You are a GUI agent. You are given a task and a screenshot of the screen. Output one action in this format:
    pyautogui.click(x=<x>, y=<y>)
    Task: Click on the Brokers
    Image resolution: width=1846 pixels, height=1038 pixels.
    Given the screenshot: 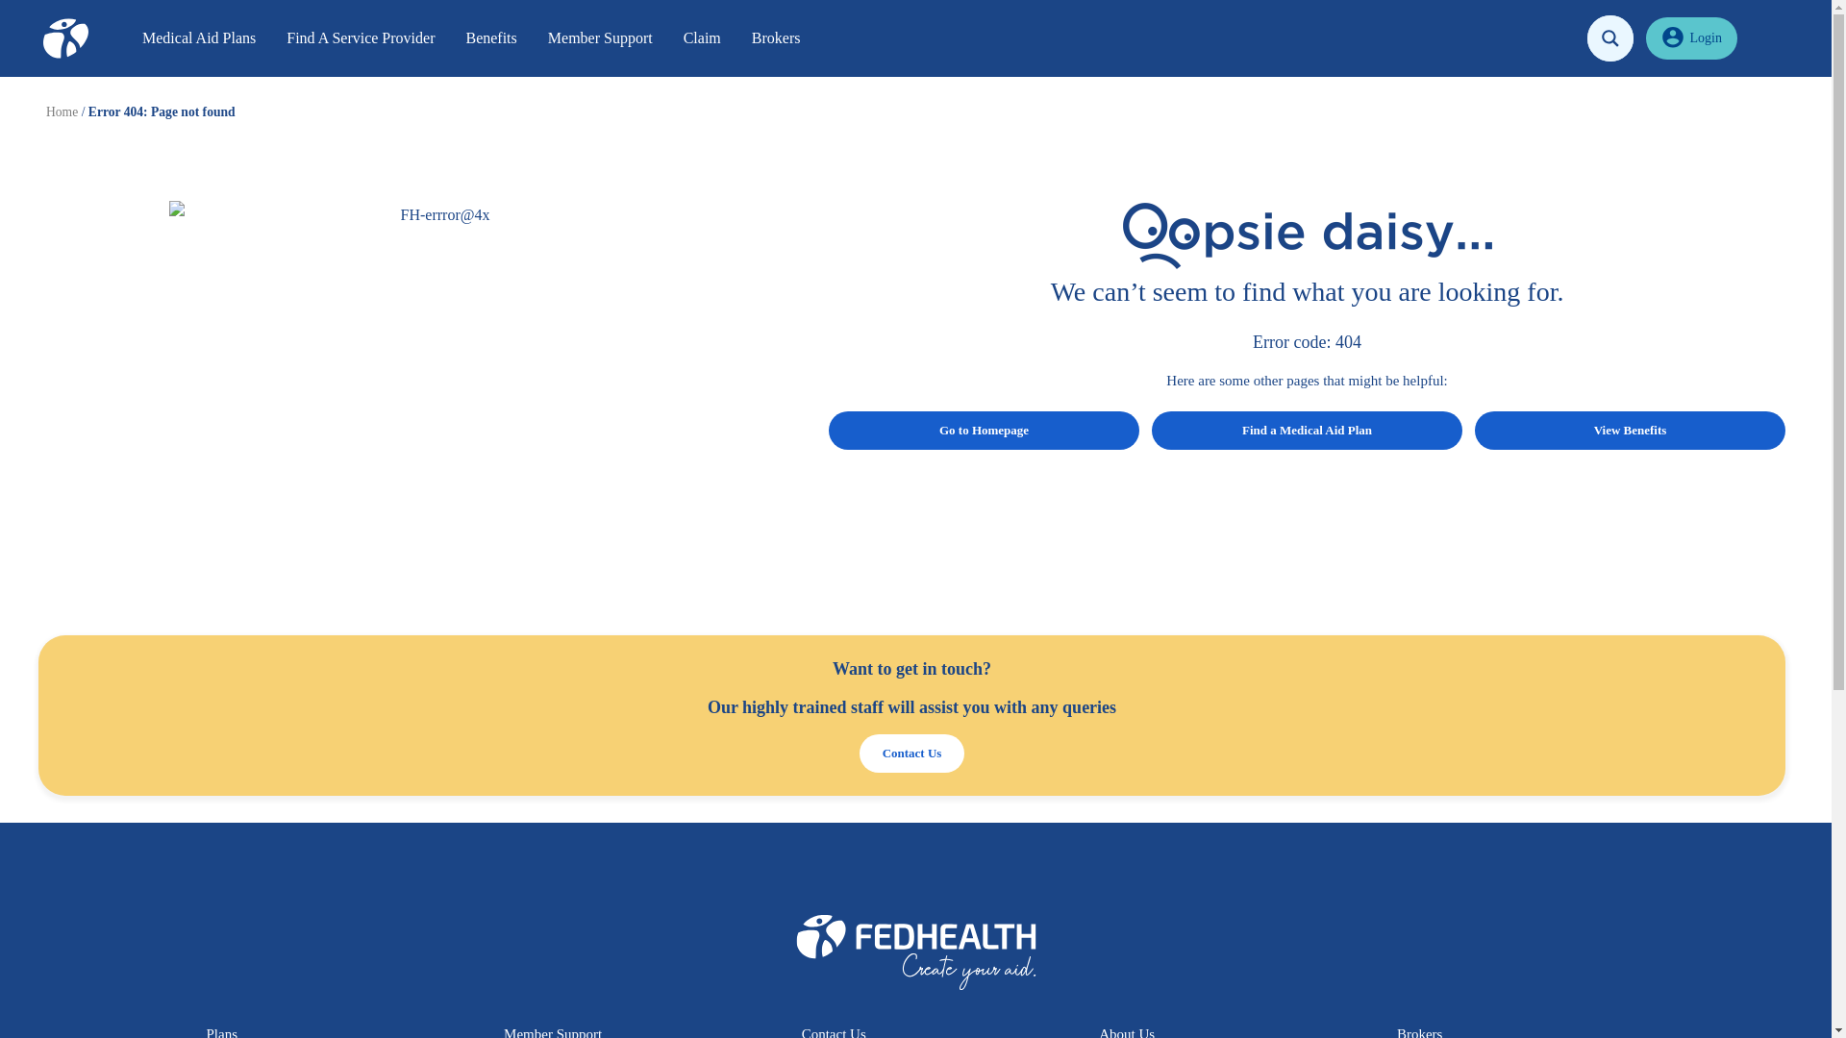 What is the action you would take?
    pyautogui.click(x=776, y=38)
    